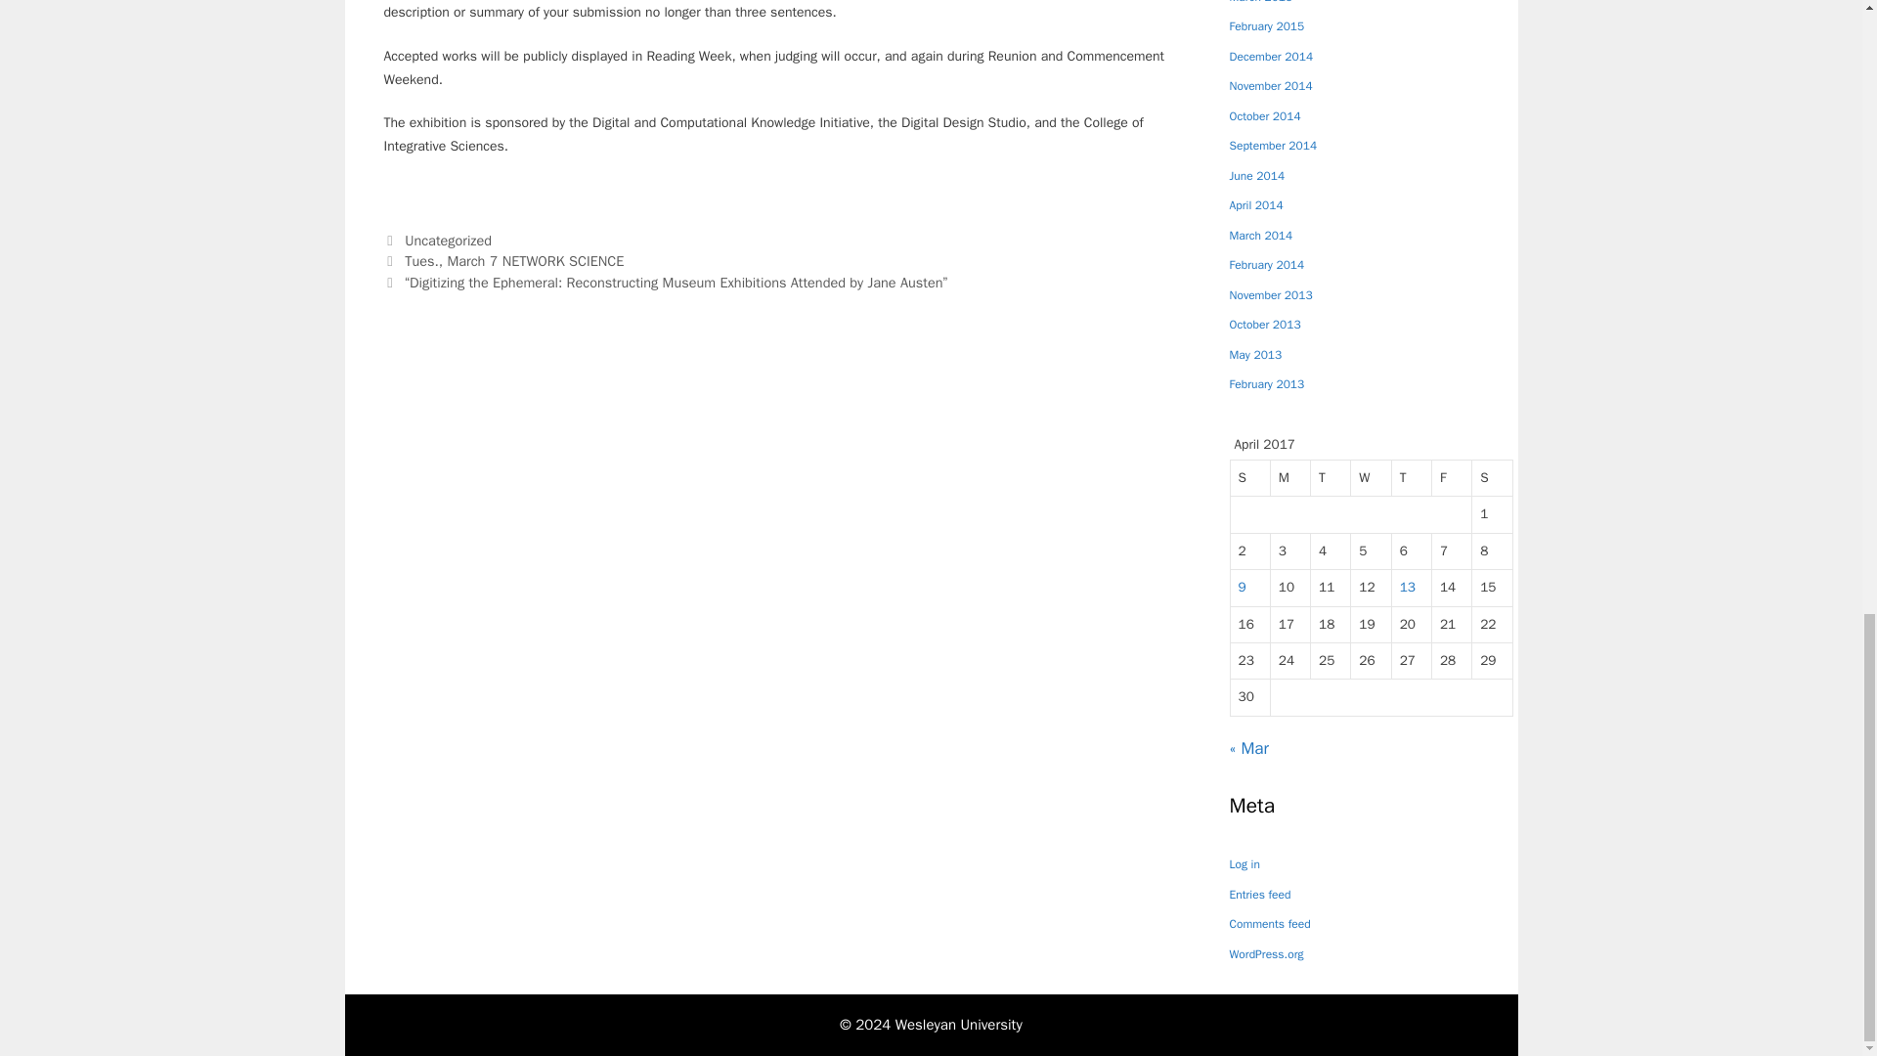 Image resolution: width=1877 pixels, height=1056 pixels. I want to click on Monday, so click(1290, 477).